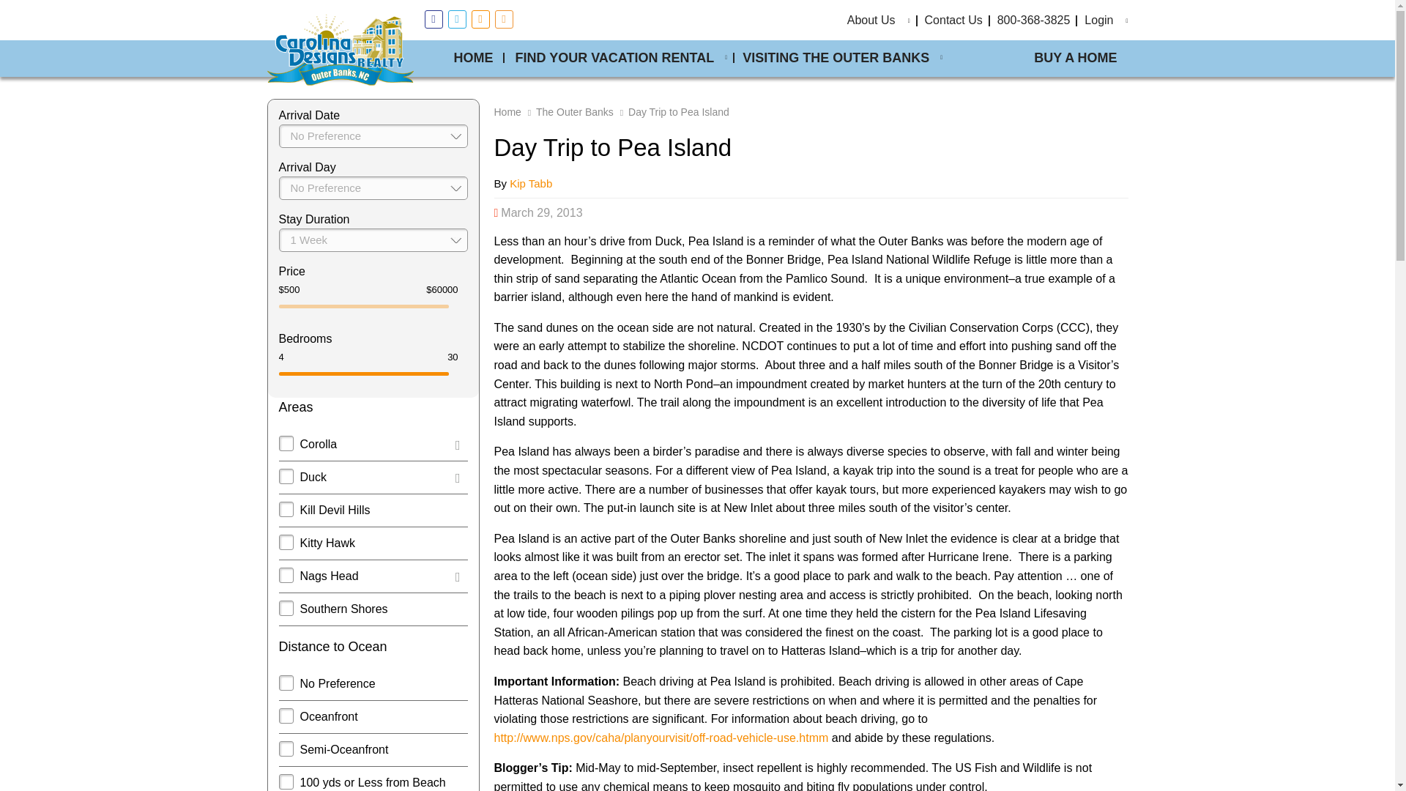  I want to click on FIND YOUR VACATION RENTAL, so click(617, 59).